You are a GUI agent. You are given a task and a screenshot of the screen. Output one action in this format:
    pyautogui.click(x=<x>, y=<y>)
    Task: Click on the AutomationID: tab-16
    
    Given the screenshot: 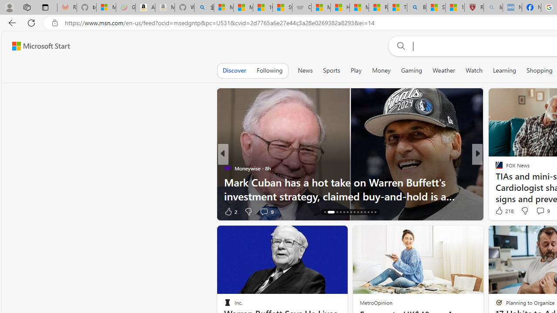 What is the action you would take?
    pyautogui.click(x=328, y=212)
    